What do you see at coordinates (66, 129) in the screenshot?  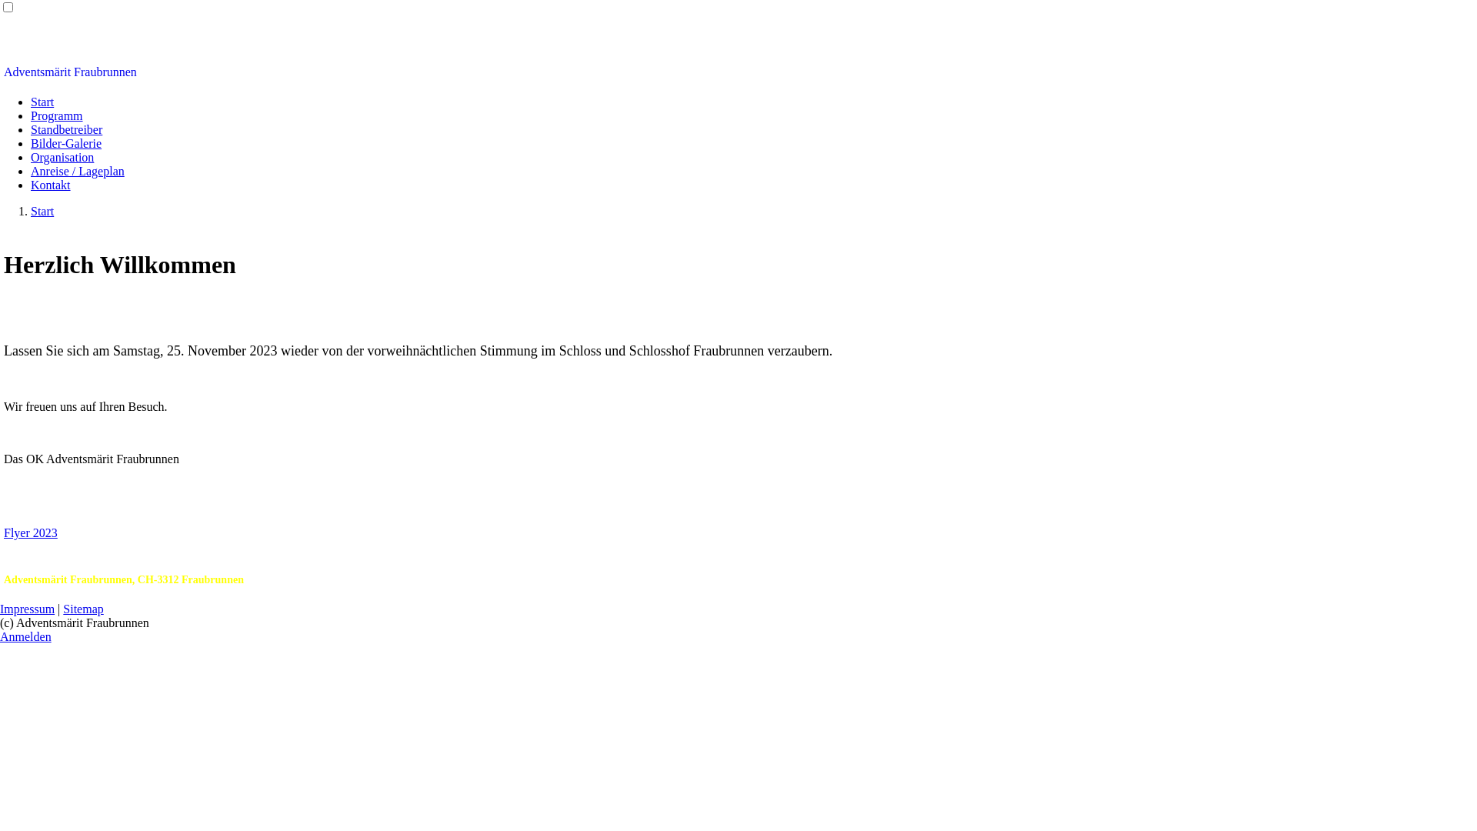 I see `Standbetreiber` at bounding box center [66, 129].